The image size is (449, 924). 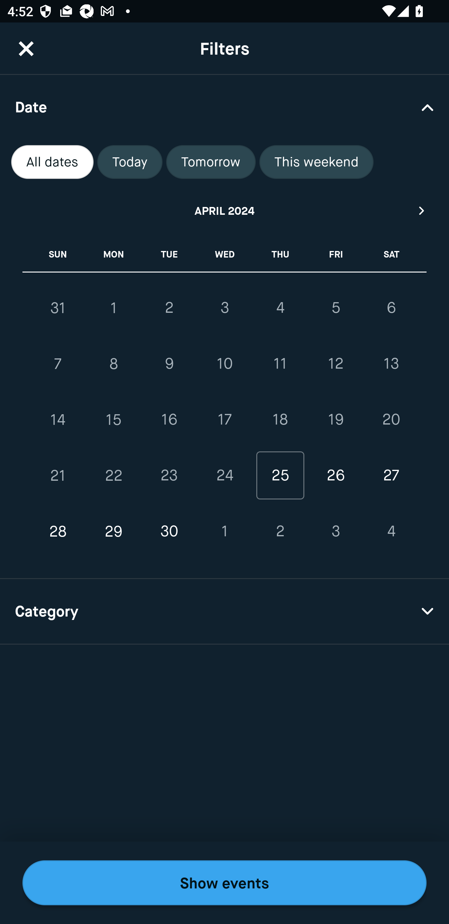 What do you see at coordinates (130, 162) in the screenshot?
I see `Today` at bounding box center [130, 162].